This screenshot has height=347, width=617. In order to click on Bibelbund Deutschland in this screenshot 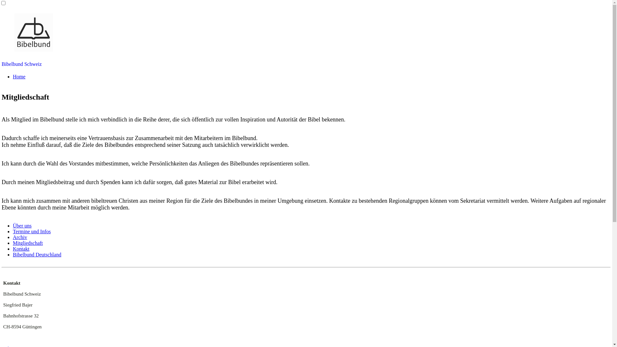, I will do `click(37, 254)`.